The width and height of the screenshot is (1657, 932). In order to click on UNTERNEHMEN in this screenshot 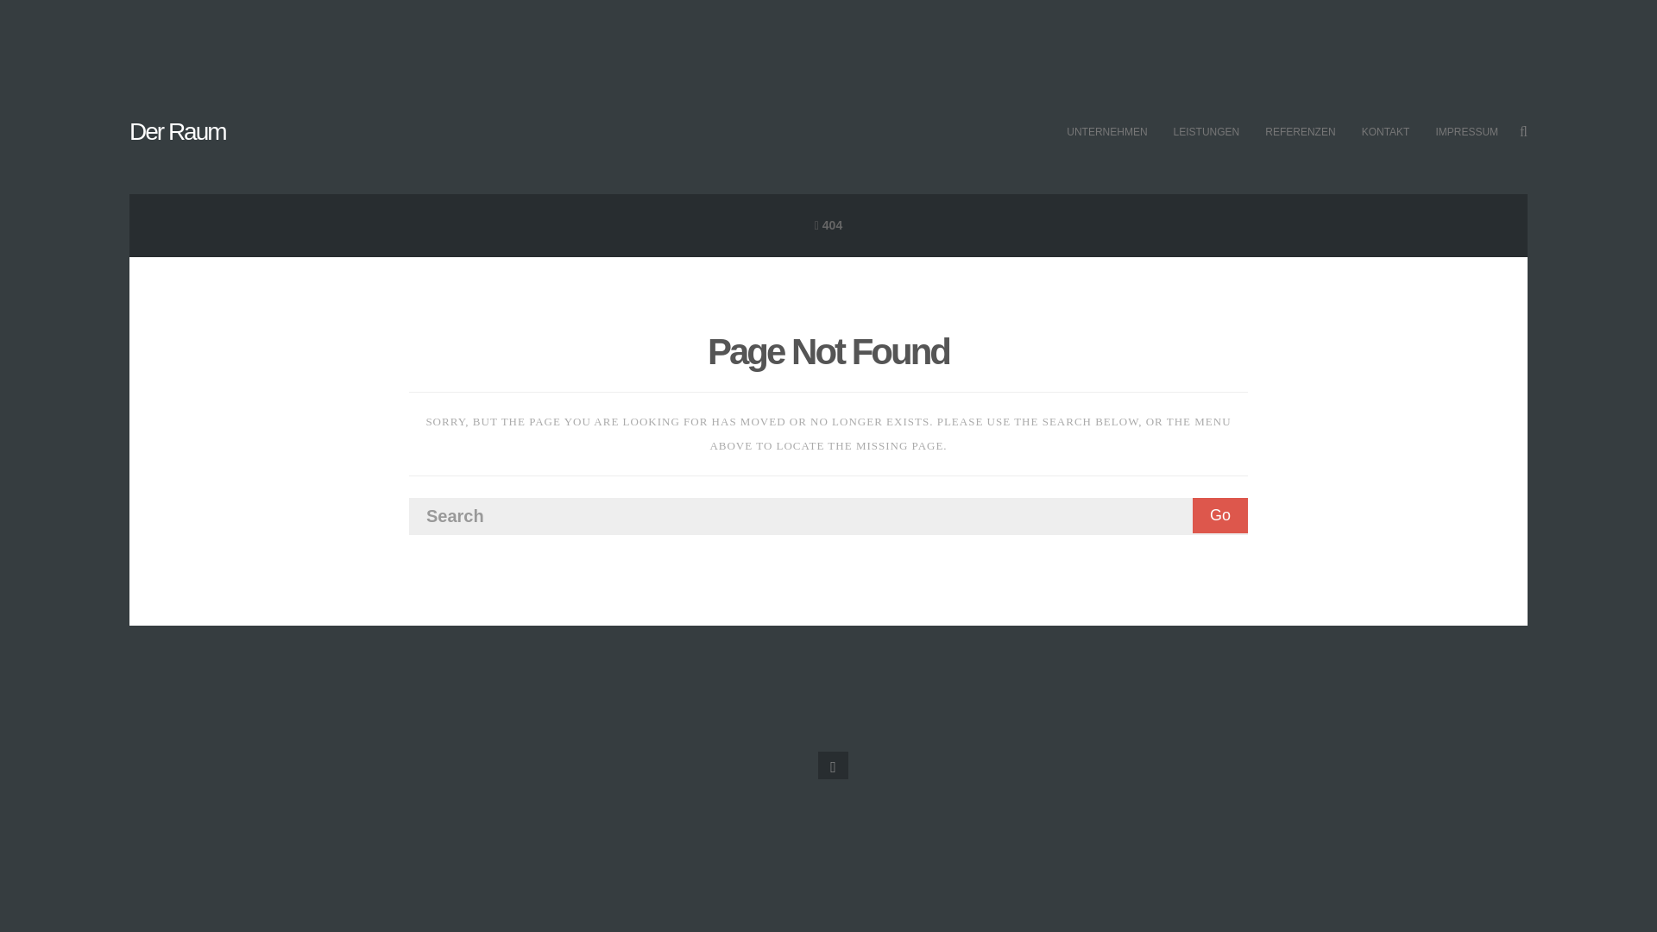, I will do `click(1106, 132)`.